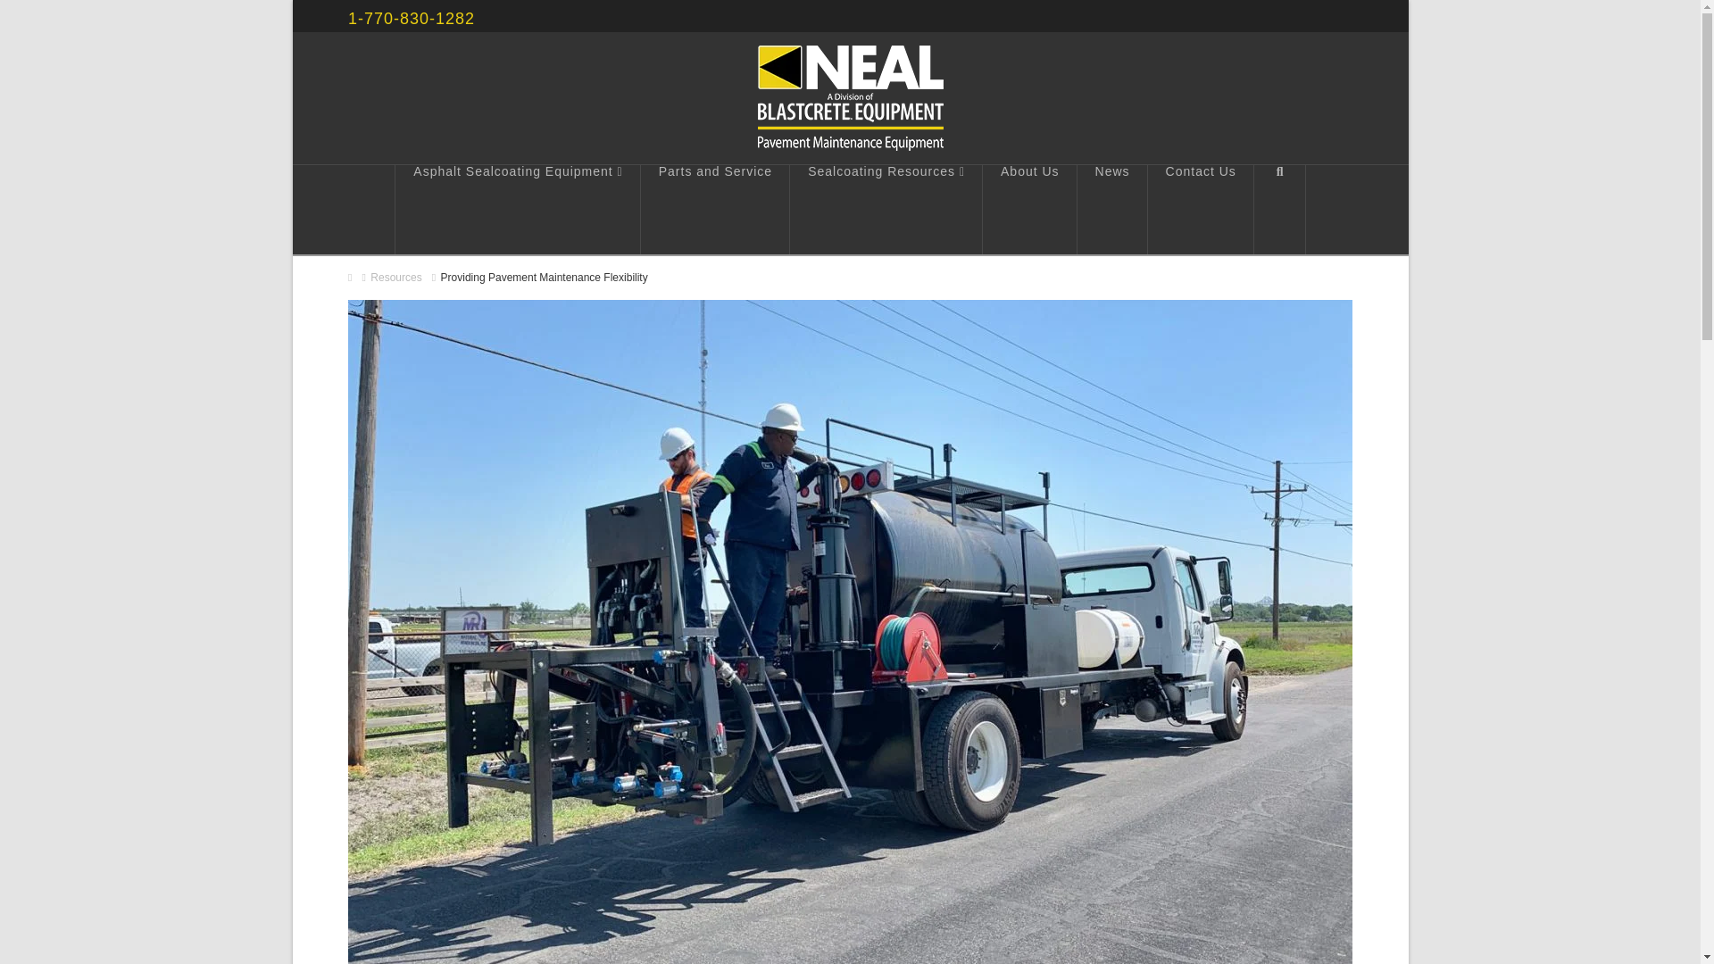 The image size is (1714, 964). What do you see at coordinates (886, 209) in the screenshot?
I see `Sealcoating Resources` at bounding box center [886, 209].